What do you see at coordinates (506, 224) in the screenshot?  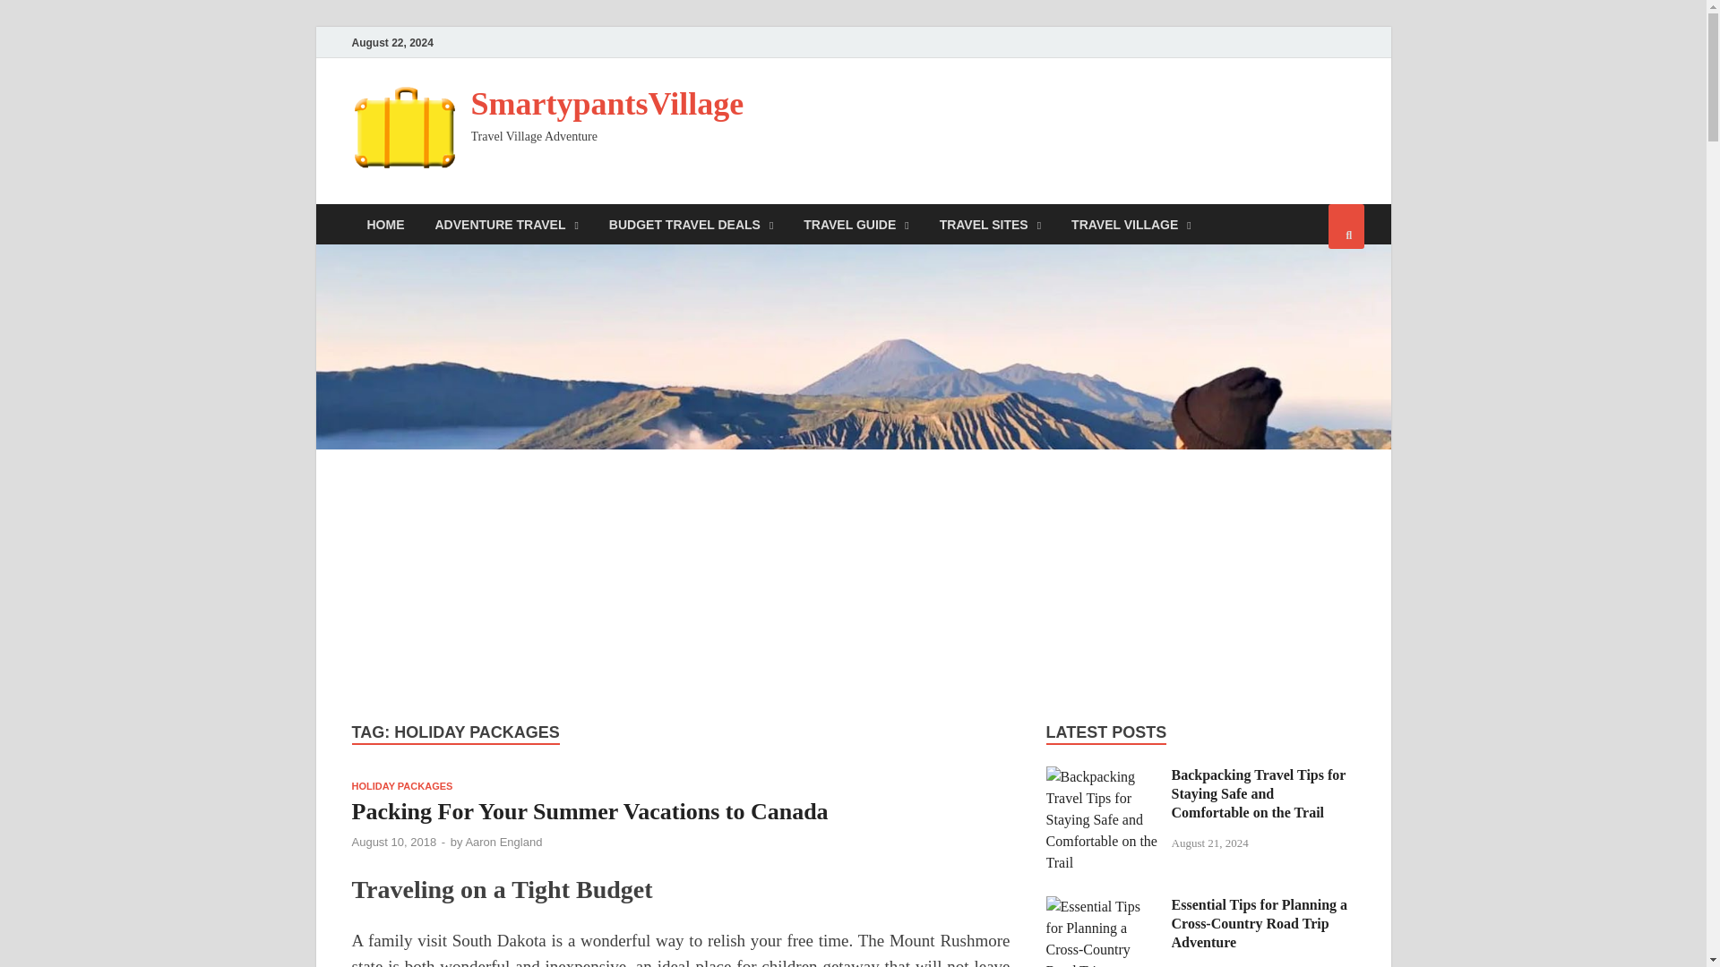 I see `ADVENTURE TRAVEL` at bounding box center [506, 224].